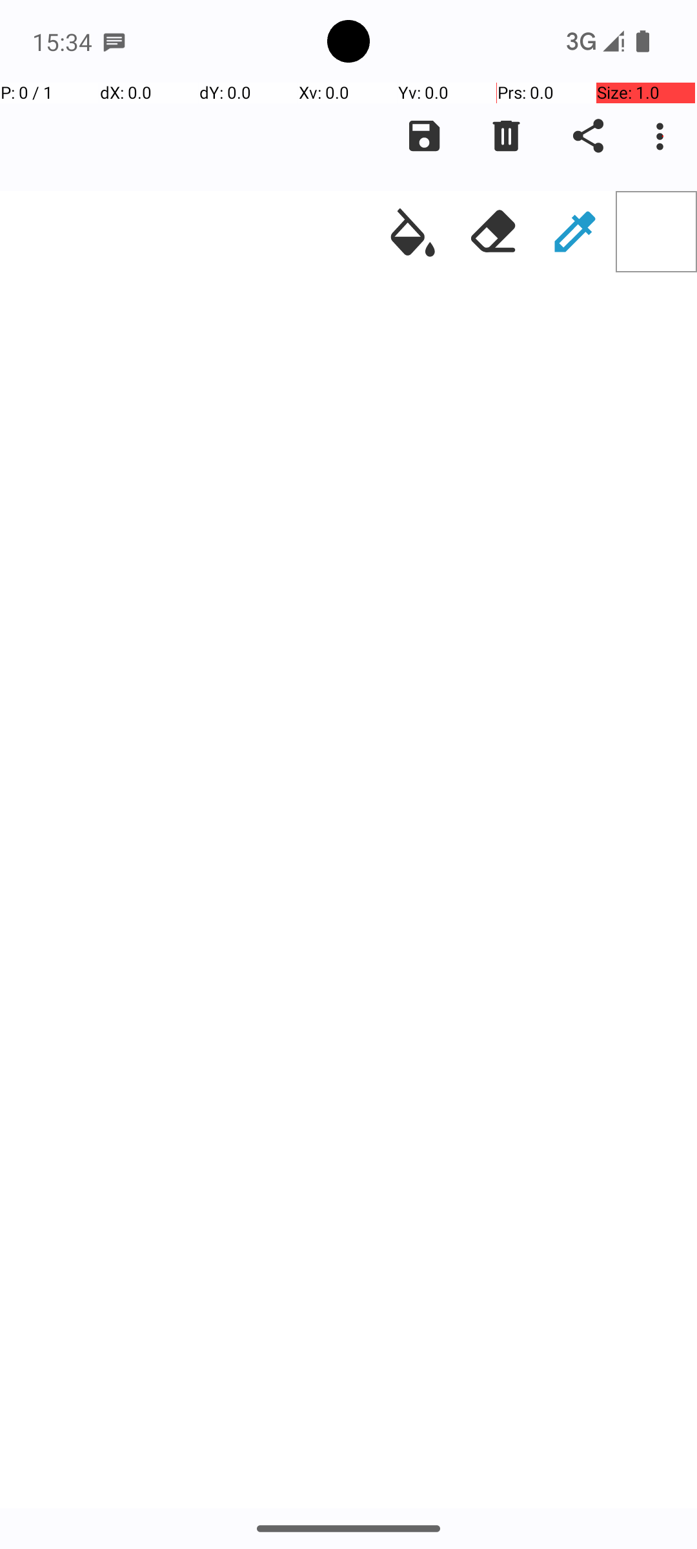 Image resolution: width=697 pixels, height=1549 pixels. Describe the element at coordinates (575, 232) in the screenshot. I see `Eyedropper` at that location.